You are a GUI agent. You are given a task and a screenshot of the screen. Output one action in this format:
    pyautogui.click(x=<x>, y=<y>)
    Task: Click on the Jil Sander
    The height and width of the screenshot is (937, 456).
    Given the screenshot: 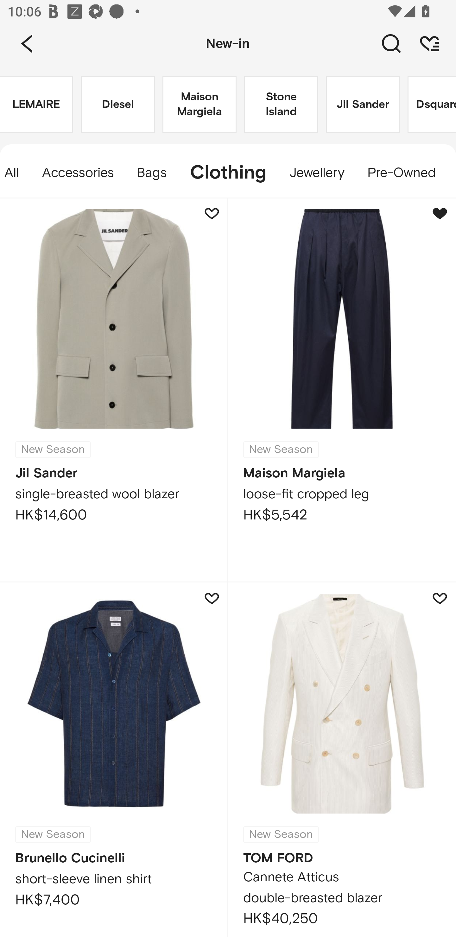 What is the action you would take?
    pyautogui.click(x=363, y=104)
    